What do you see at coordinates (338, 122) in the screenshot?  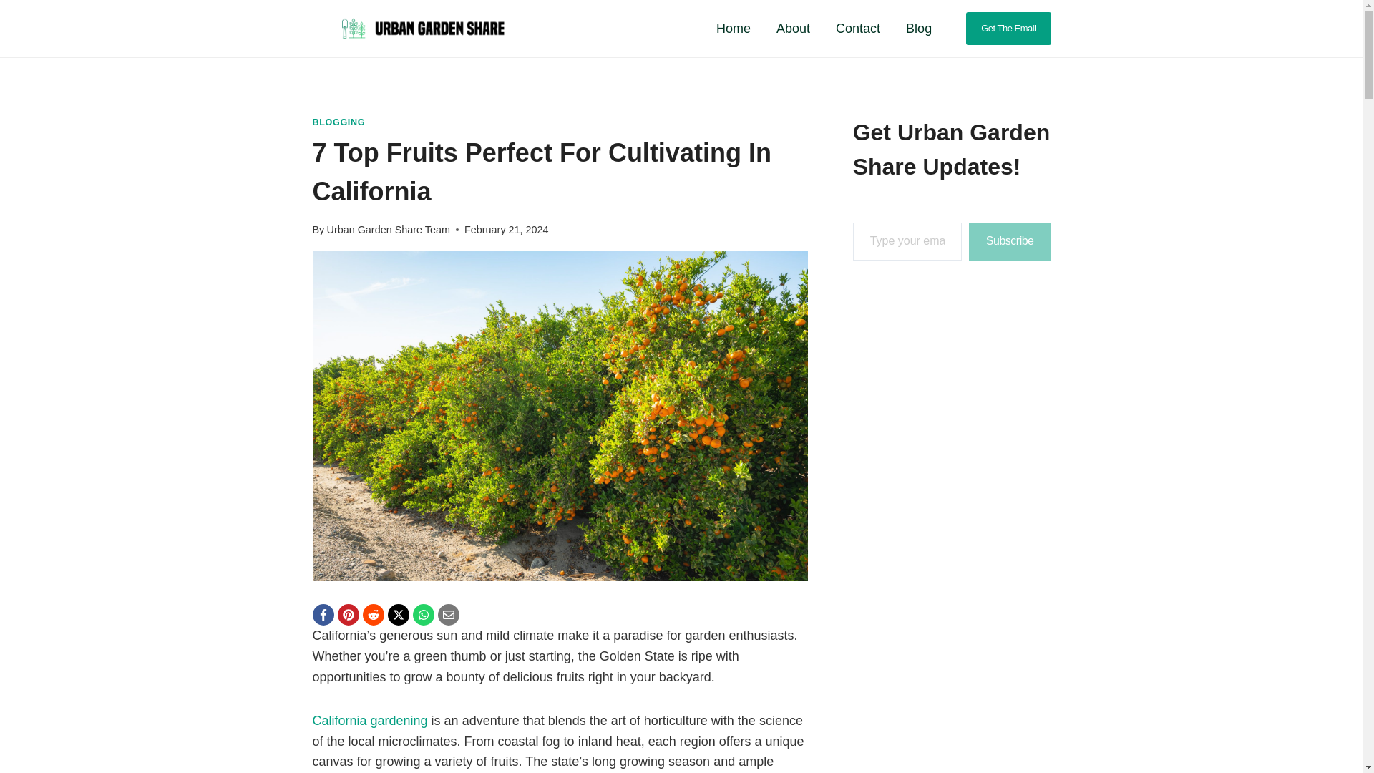 I see `BLOGGING` at bounding box center [338, 122].